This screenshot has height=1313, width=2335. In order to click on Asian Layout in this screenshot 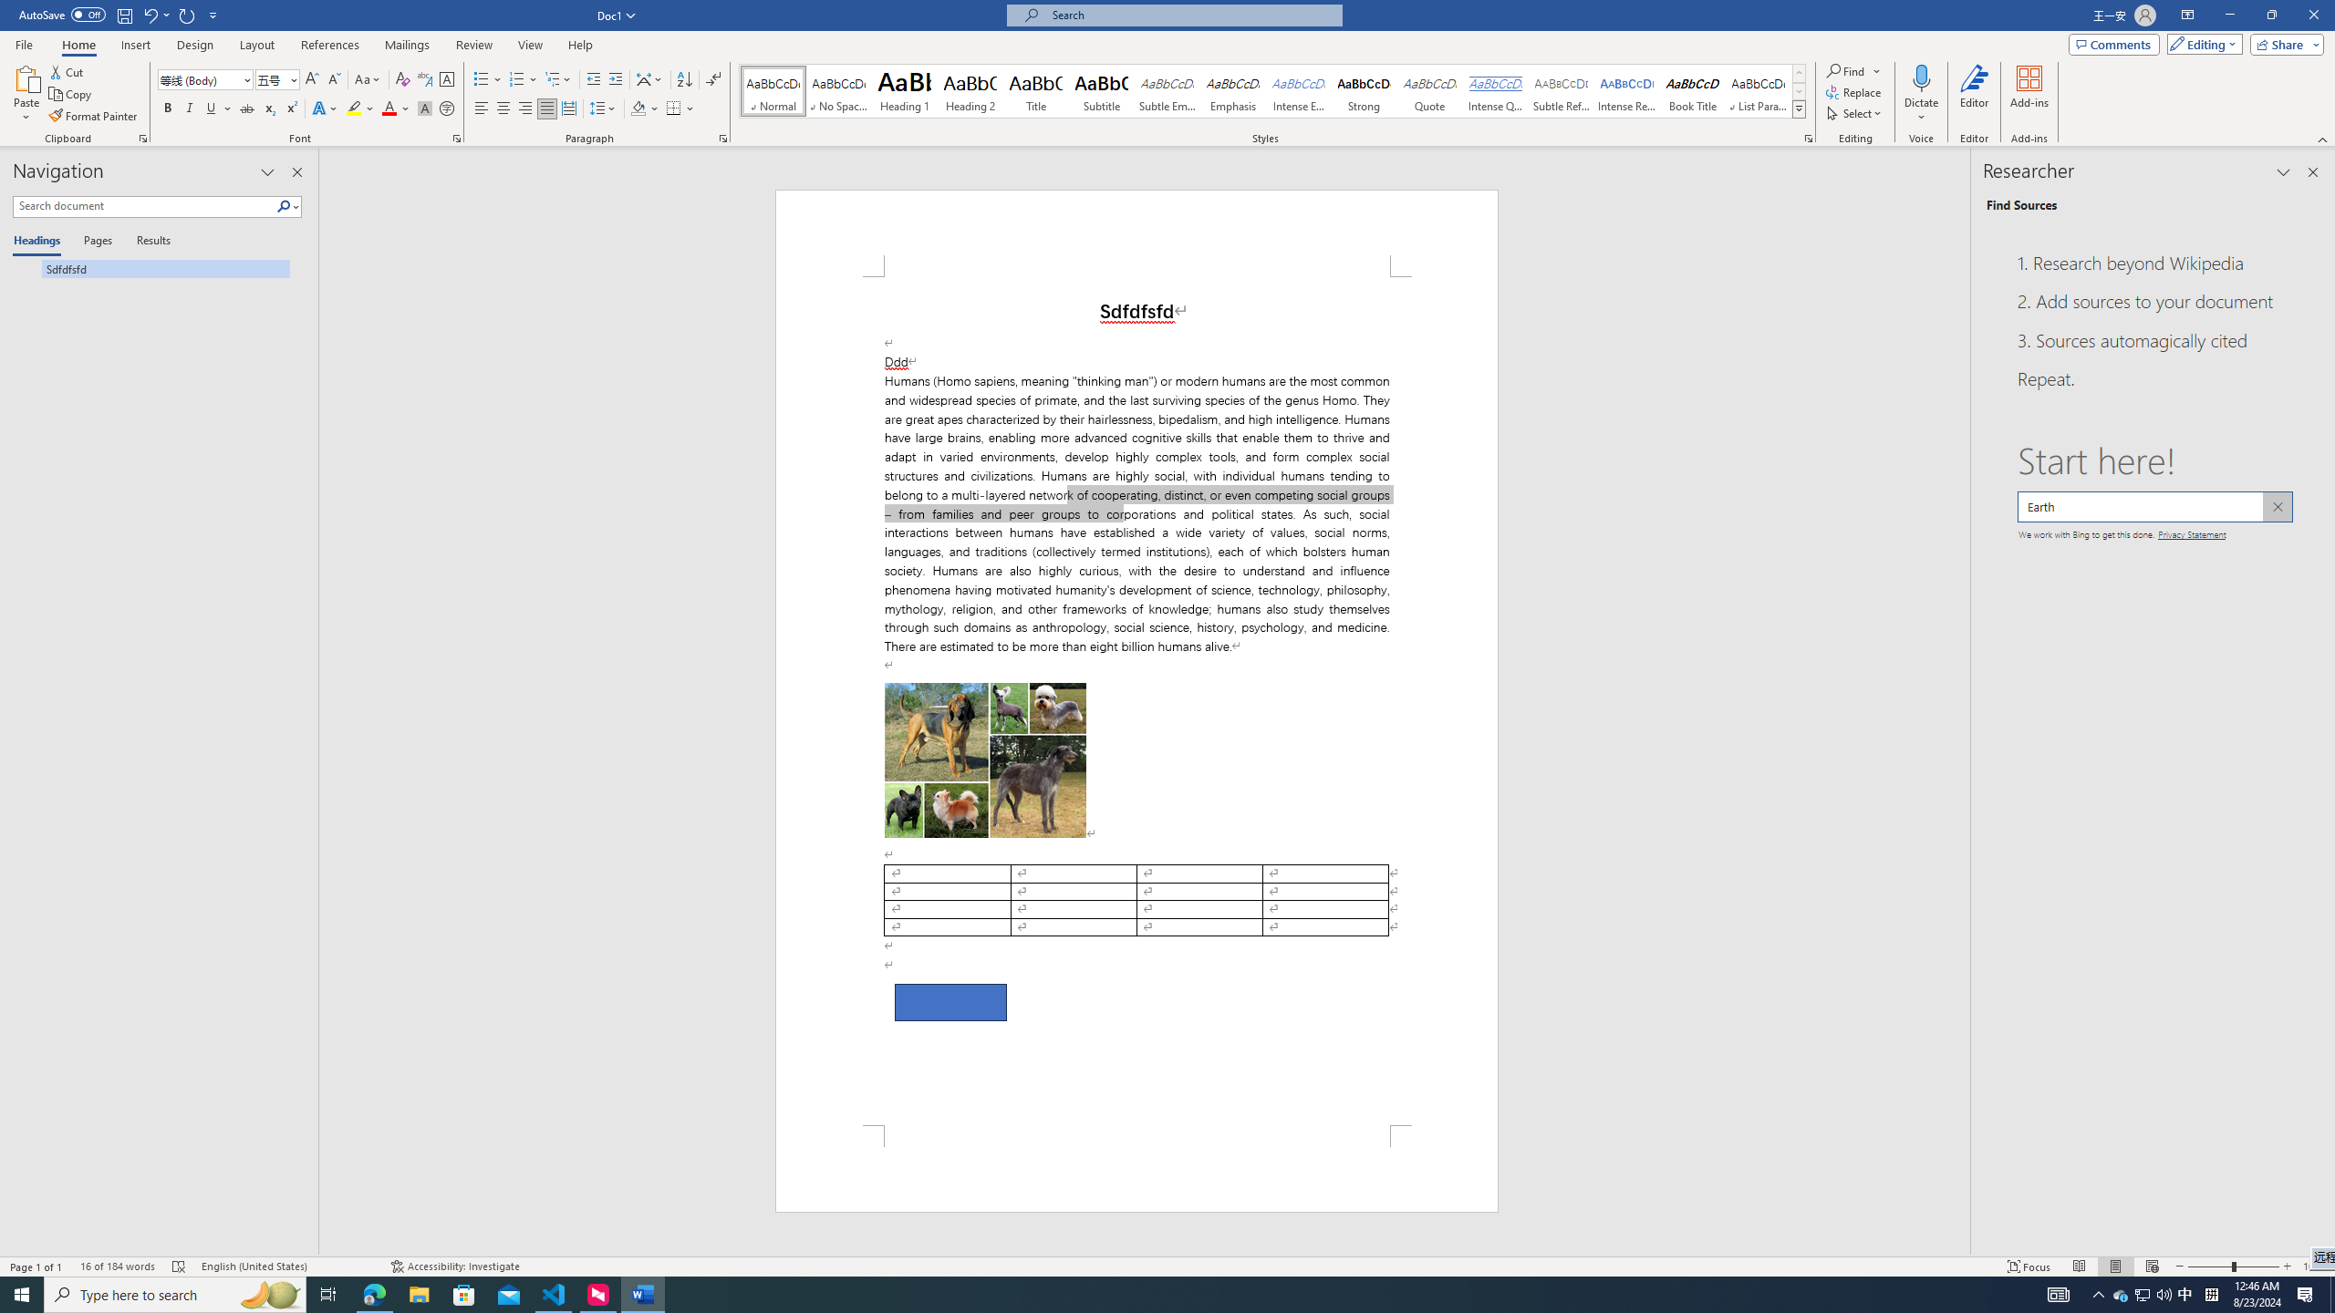, I will do `click(649, 80)`.